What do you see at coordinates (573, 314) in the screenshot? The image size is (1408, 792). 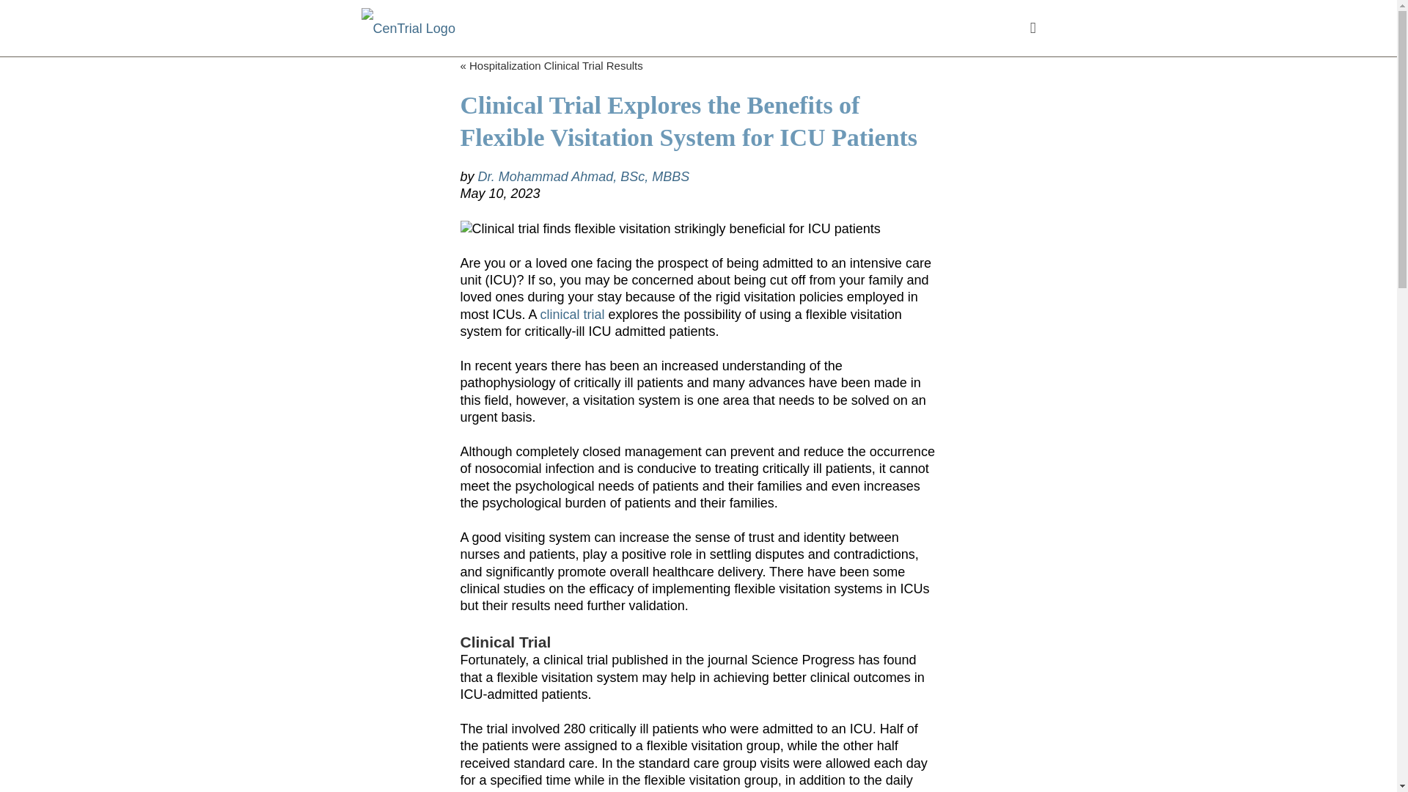 I see `clinical trial` at bounding box center [573, 314].